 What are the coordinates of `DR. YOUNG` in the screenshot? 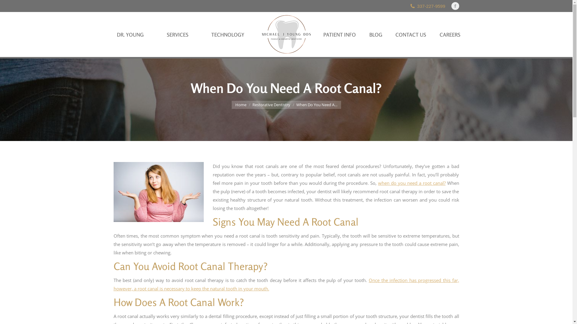 It's located at (130, 35).